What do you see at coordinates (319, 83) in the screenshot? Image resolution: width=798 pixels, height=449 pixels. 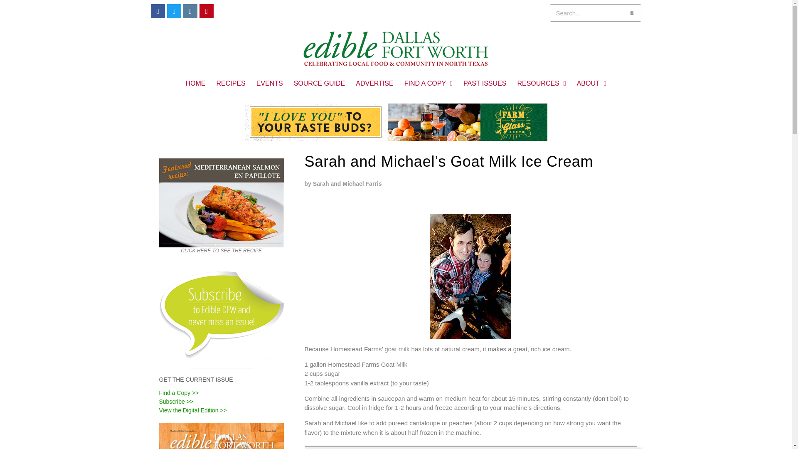 I see `SOURCE GUIDE` at bounding box center [319, 83].